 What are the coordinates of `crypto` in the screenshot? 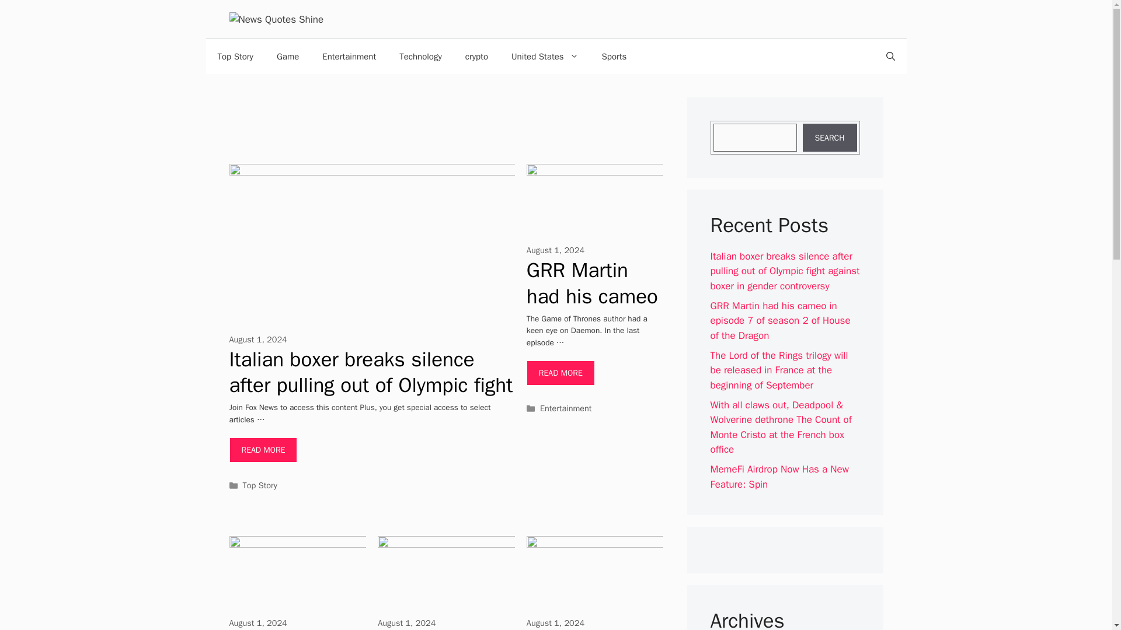 It's located at (476, 56).